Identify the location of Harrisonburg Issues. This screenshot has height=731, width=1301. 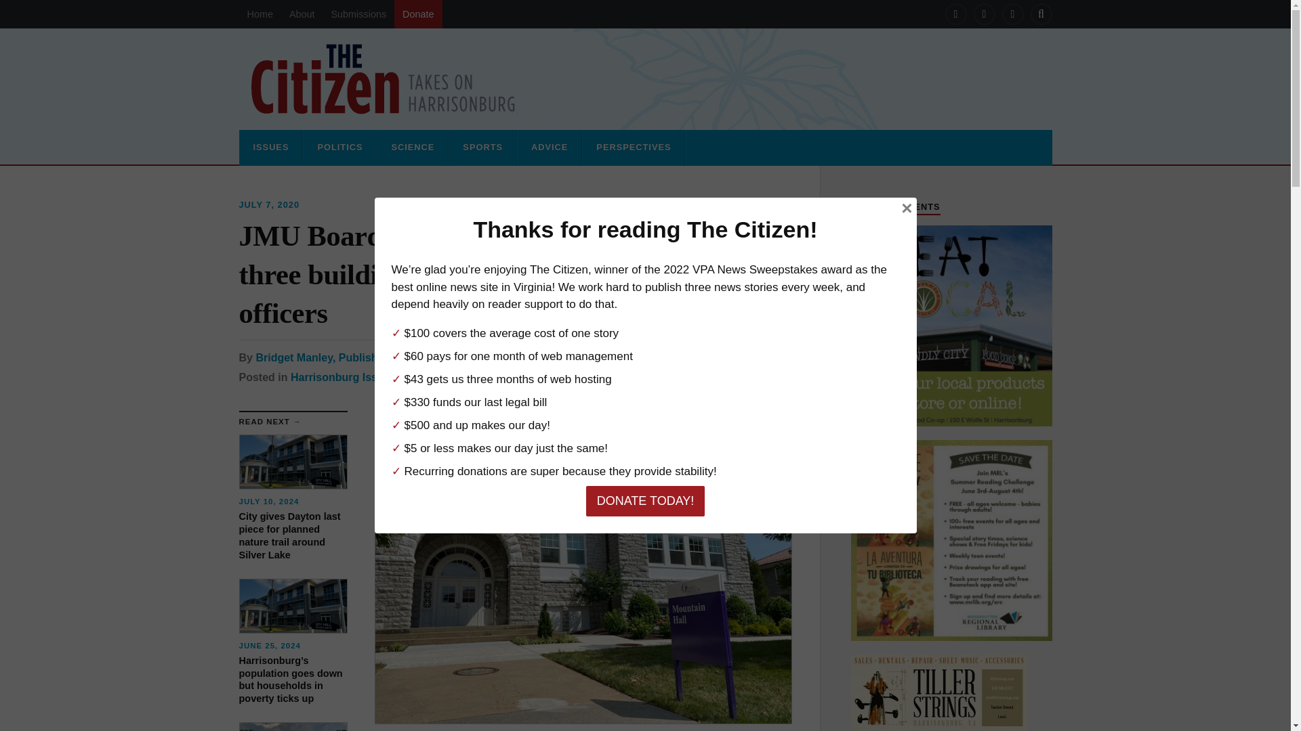
(343, 376).